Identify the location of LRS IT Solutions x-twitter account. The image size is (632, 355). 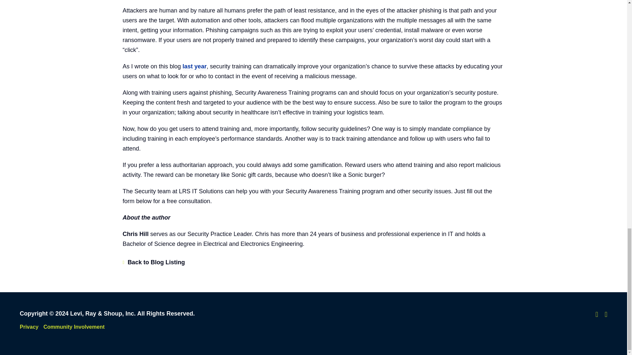
(596, 314).